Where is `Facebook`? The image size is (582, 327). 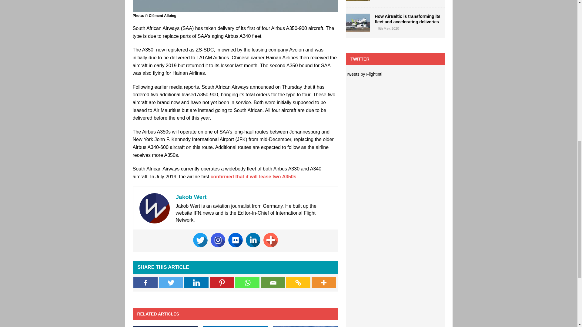
Facebook is located at coordinates (145, 282).